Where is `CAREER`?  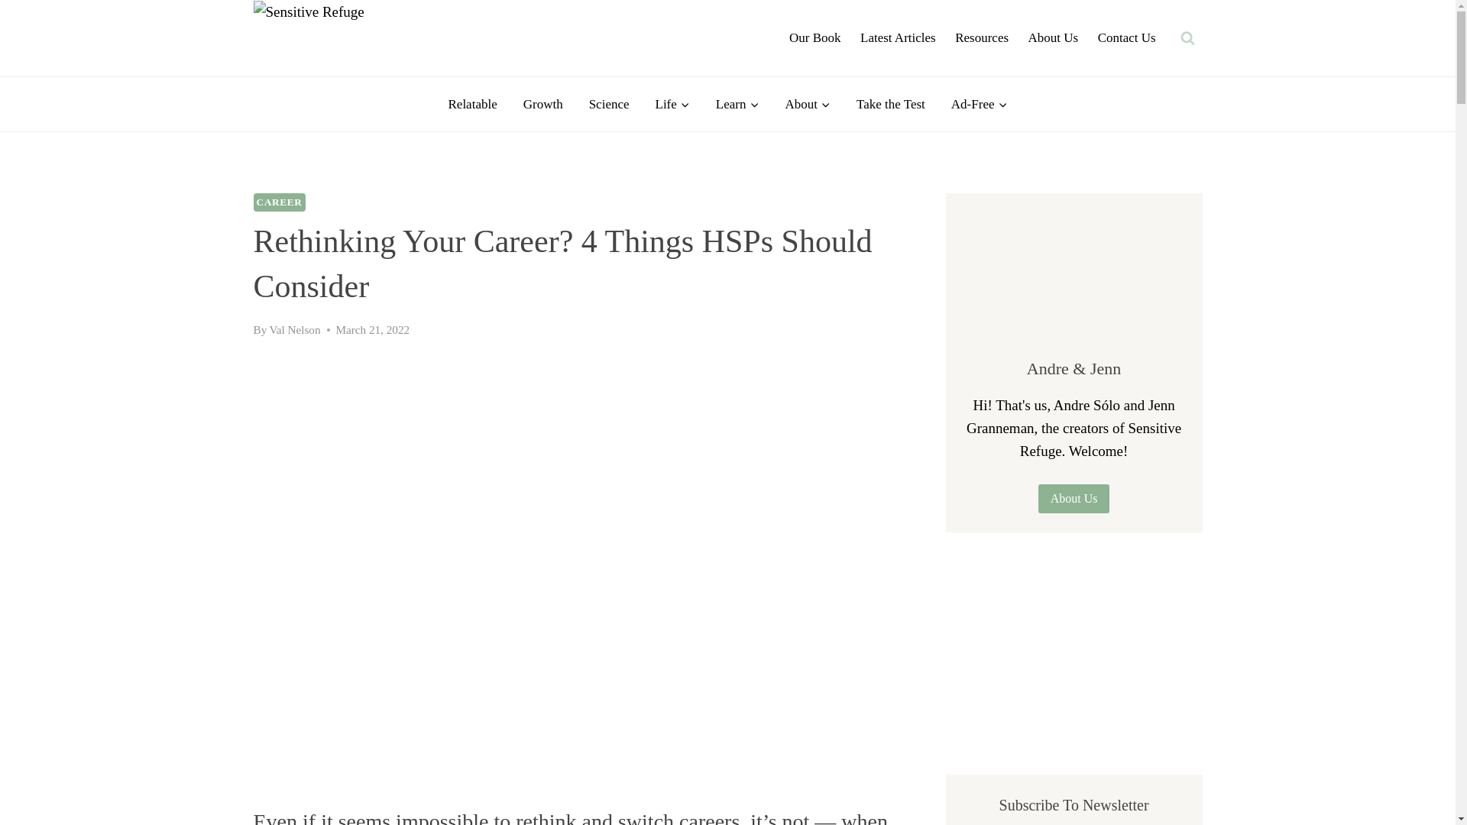
CAREER is located at coordinates (280, 202).